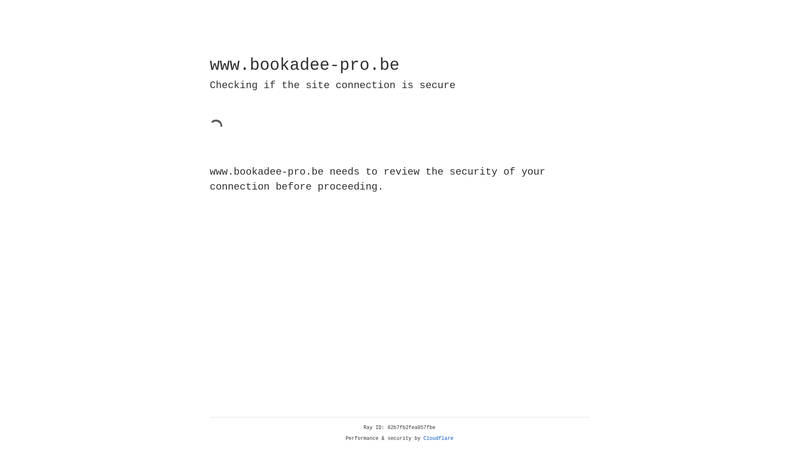 This screenshot has width=799, height=449. Describe the element at coordinates (439, 439) in the screenshot. I see `Cloudflare` at that location.